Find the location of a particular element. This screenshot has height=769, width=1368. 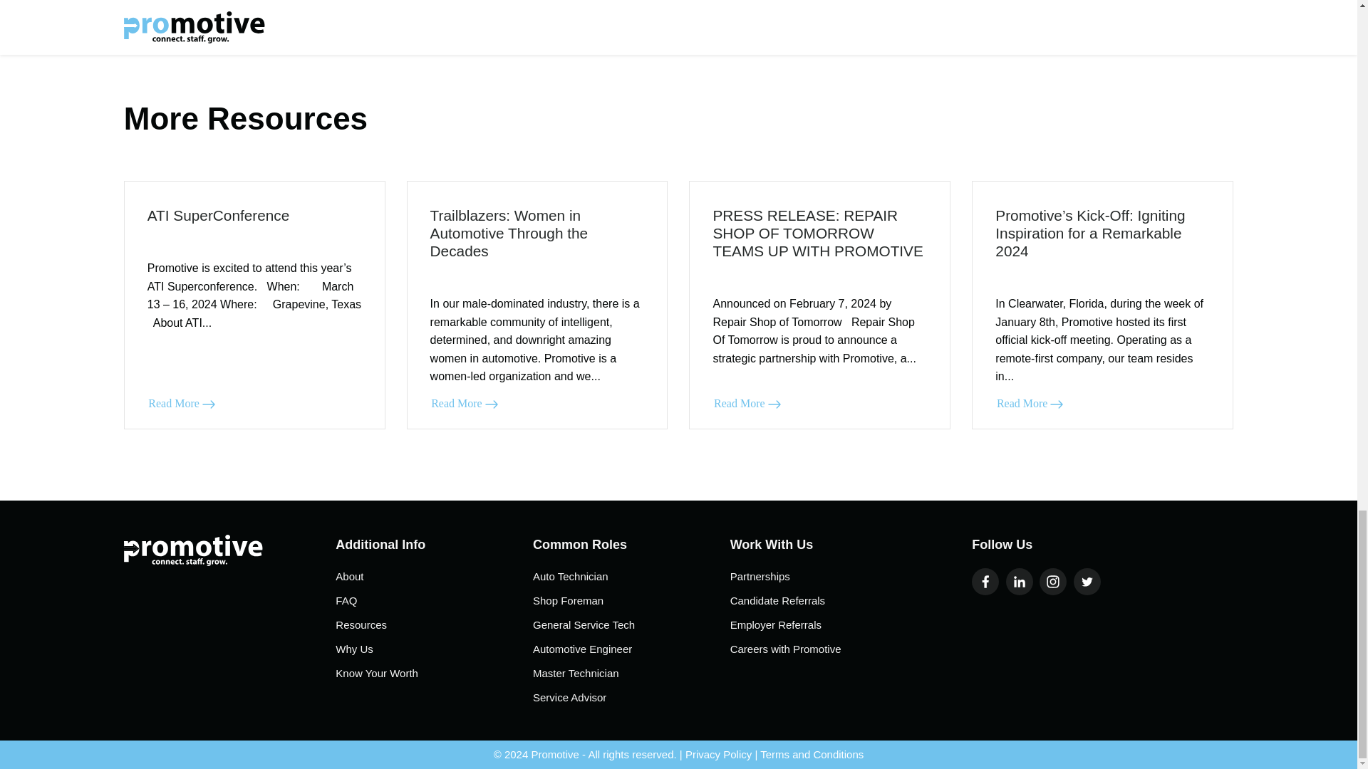

Auto Technician is located at coordinates (631, 577).